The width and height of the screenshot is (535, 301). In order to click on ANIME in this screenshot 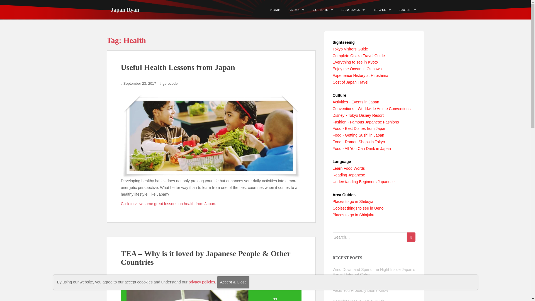, I will do `click(294, 10)`.